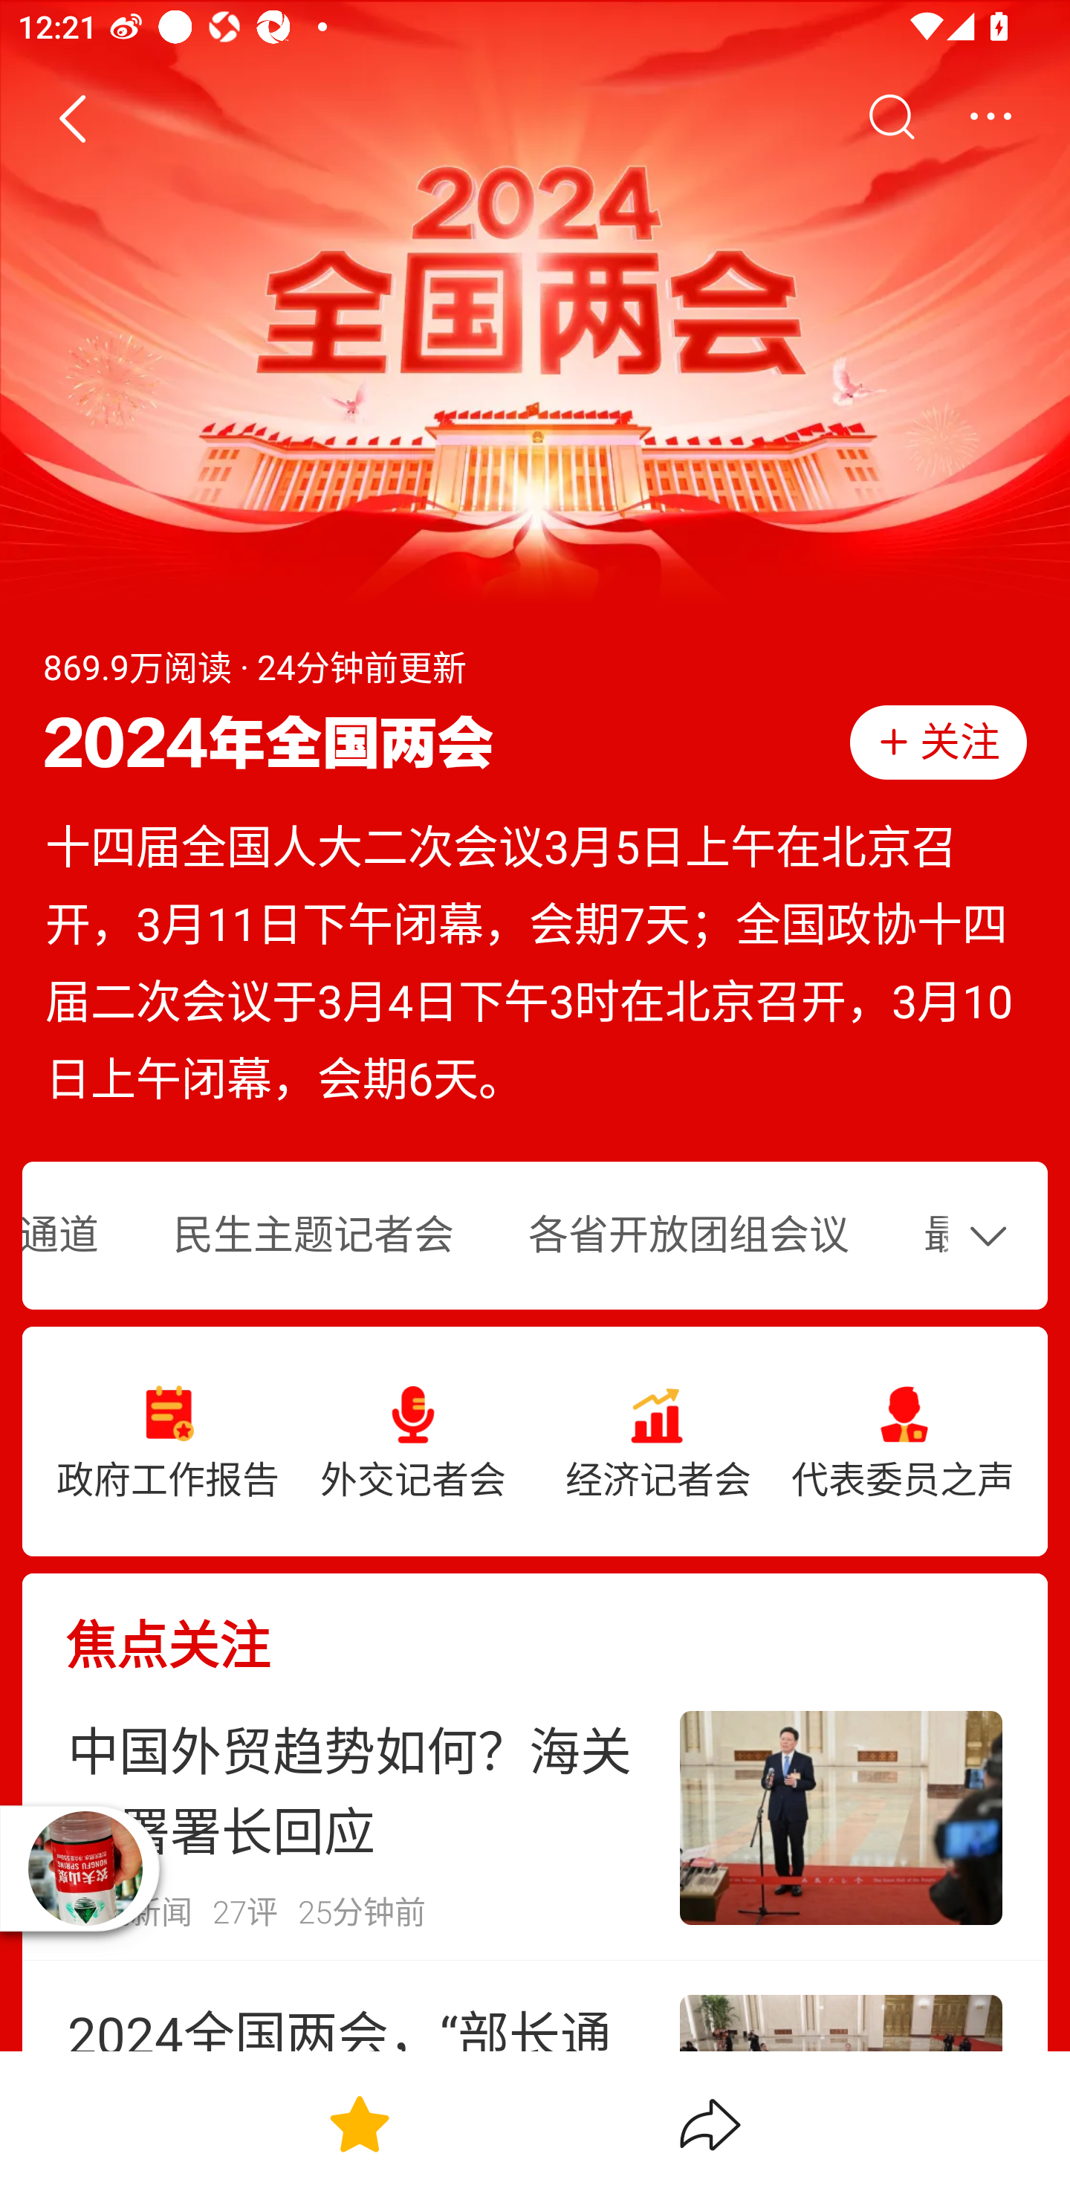 The height and width of the screenshot is (2200, 1070). What do you see at coordinates (710, 2125) in the screenshot?
I see `分享 ` at bounding box center [710, 2125].